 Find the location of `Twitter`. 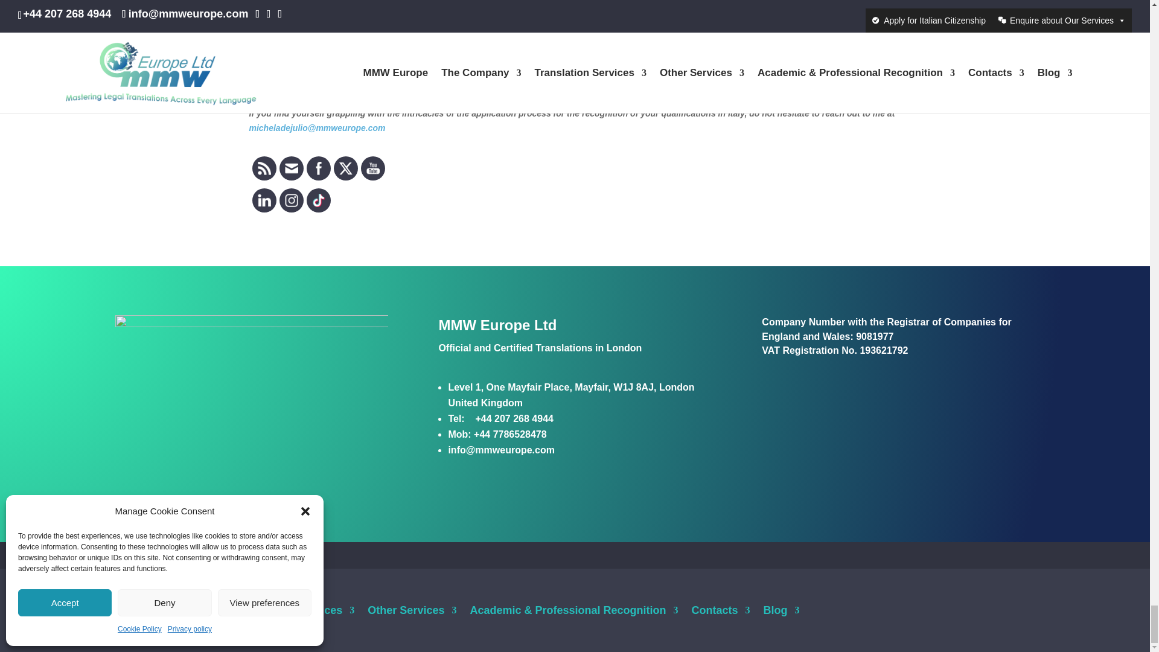

Twitter is located at coordinates (345, 168).